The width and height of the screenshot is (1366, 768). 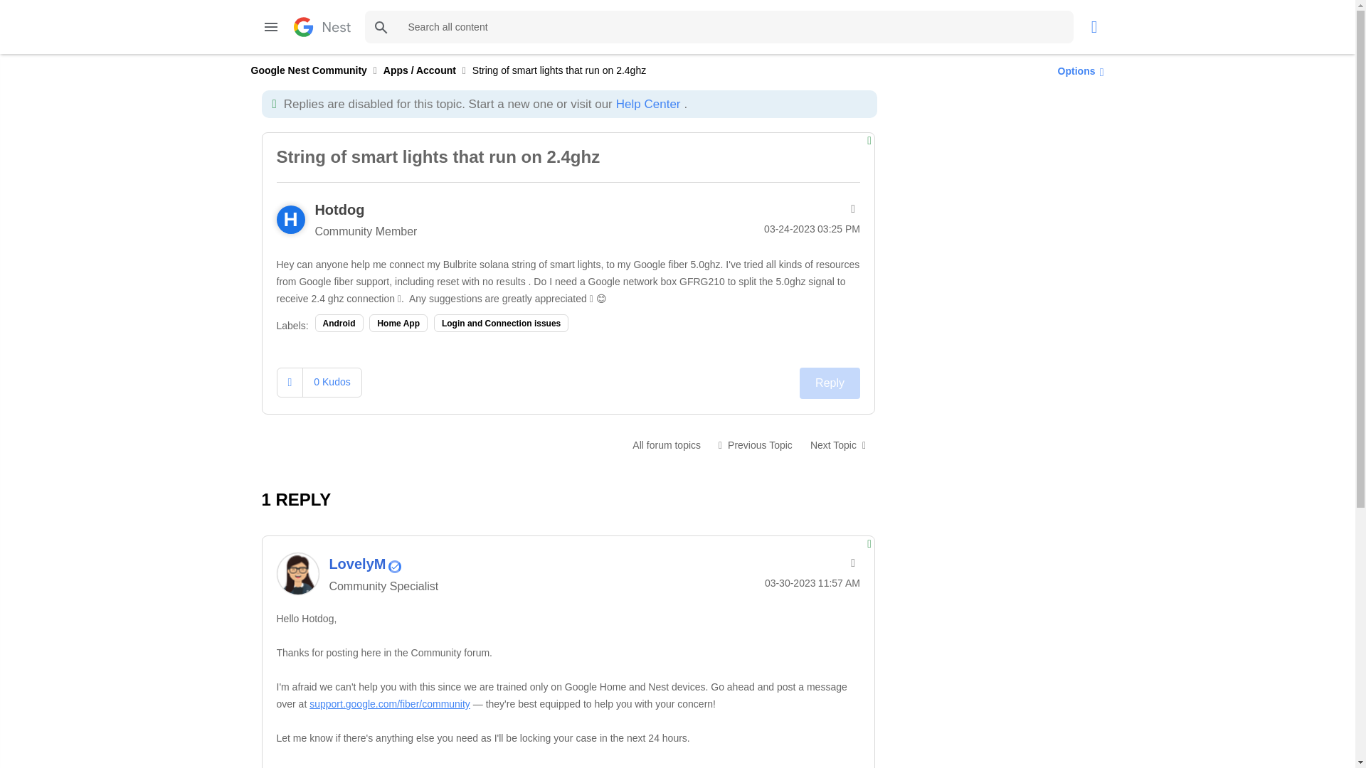 I want to click on LovelyM, so click(x=297, y=573).